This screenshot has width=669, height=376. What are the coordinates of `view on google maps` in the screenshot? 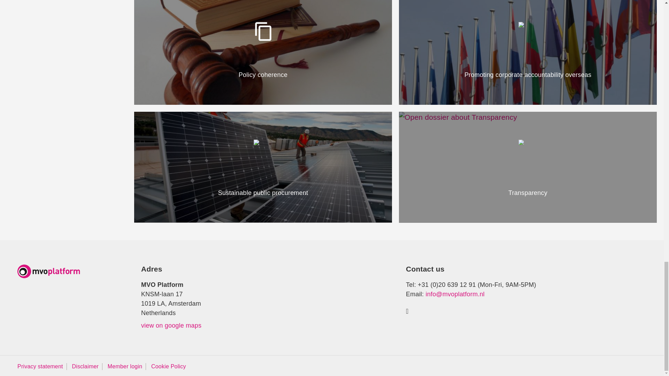 It's located at (171, 325).